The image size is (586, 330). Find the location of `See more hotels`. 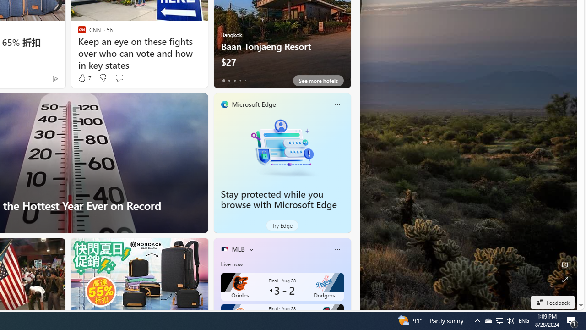

See more hotels is located at coordinates (318, 81).